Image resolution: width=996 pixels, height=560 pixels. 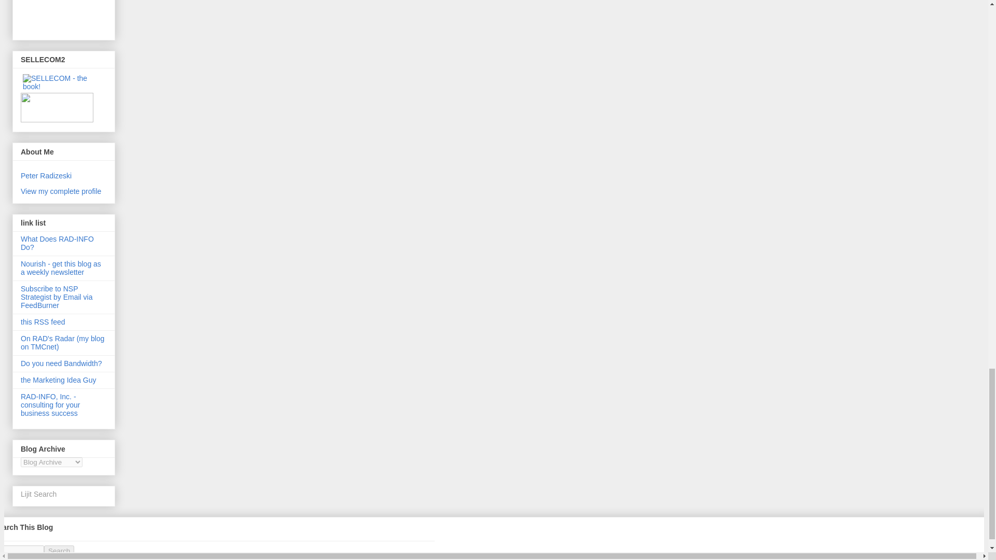 I want to click on search, so click(x=22, y=551).